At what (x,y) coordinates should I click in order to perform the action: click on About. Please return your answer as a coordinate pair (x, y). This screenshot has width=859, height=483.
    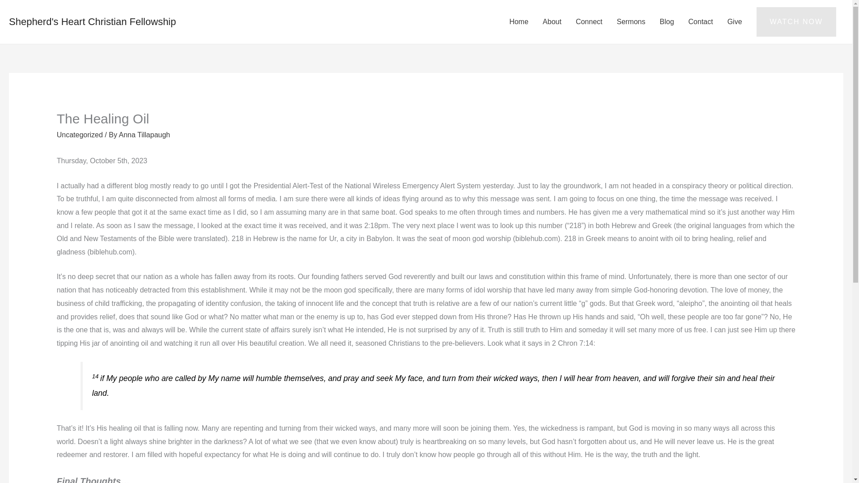
    Looking at the image, I should click on (552, 22).